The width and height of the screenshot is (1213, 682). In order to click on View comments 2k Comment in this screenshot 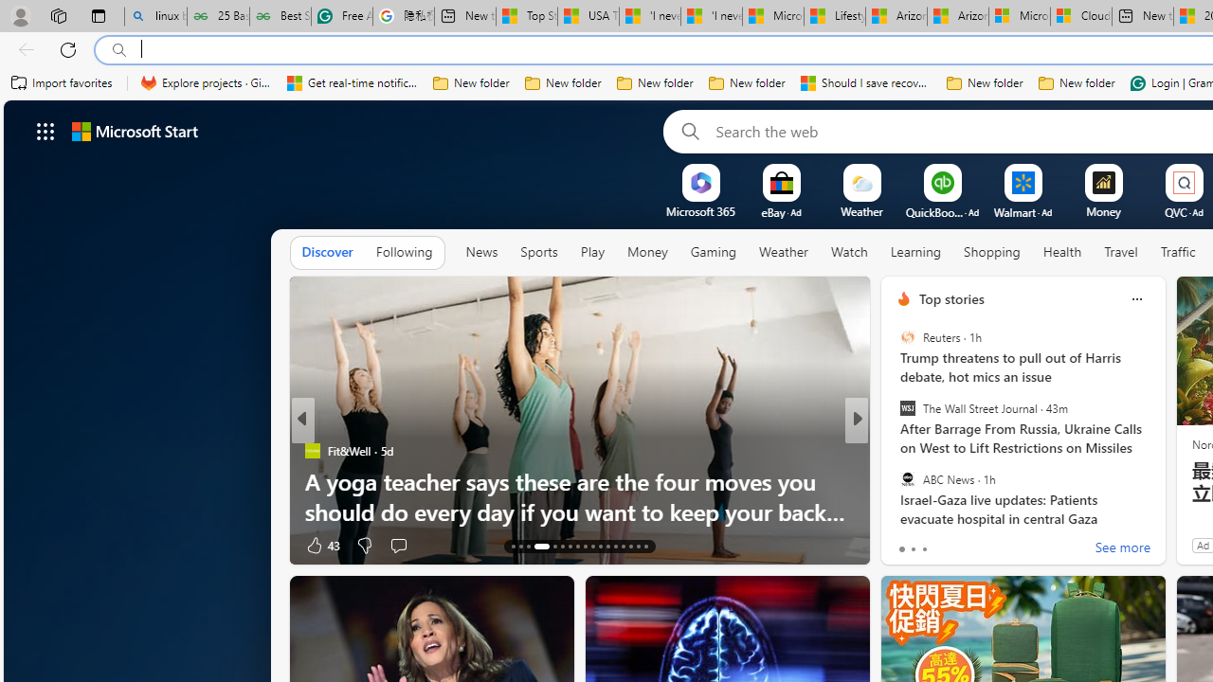, I will do `click(981, 546)`.